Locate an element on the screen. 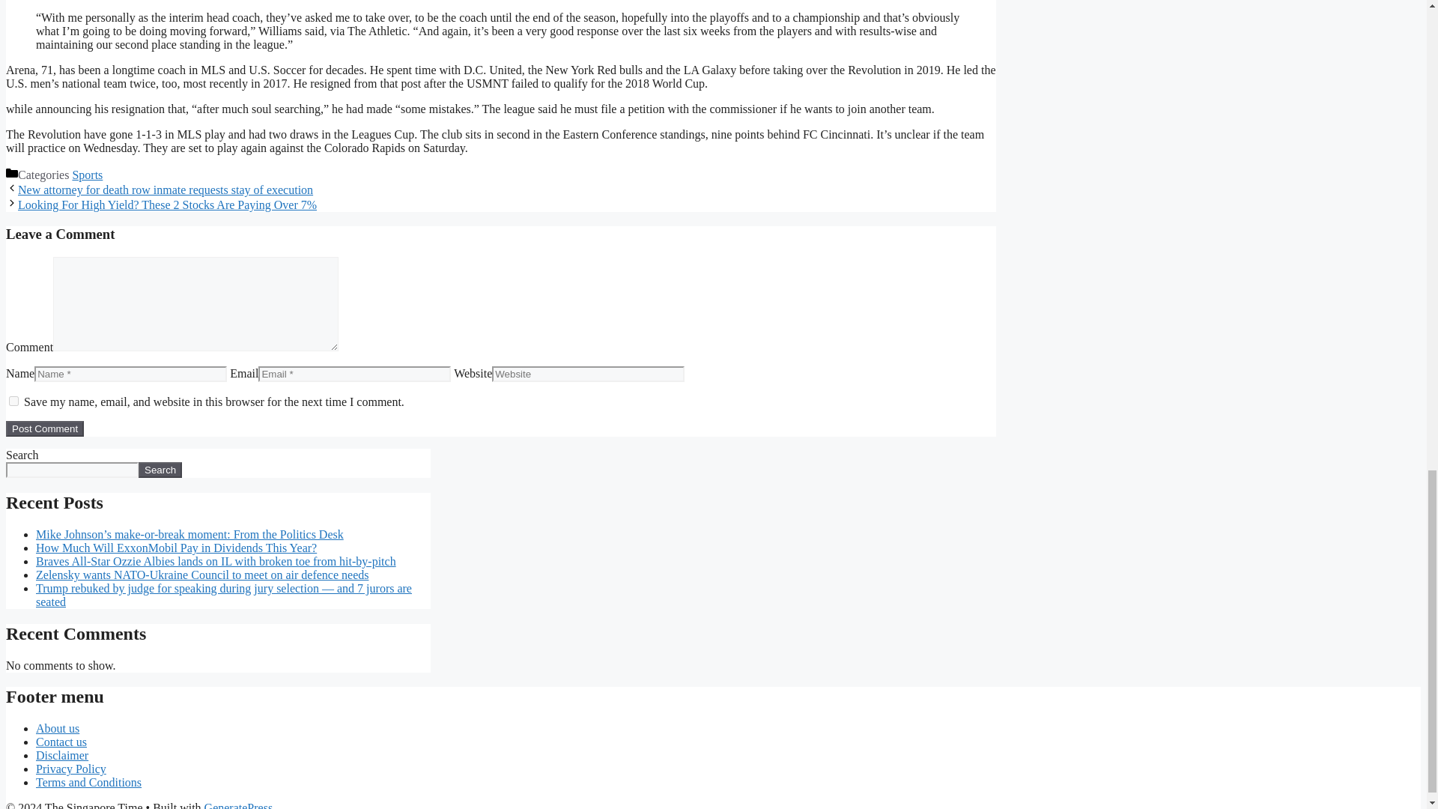 Image resolution: width=1438 pixels, height=809 pixels. Privacy Policy is located at coordinates (71, 769).